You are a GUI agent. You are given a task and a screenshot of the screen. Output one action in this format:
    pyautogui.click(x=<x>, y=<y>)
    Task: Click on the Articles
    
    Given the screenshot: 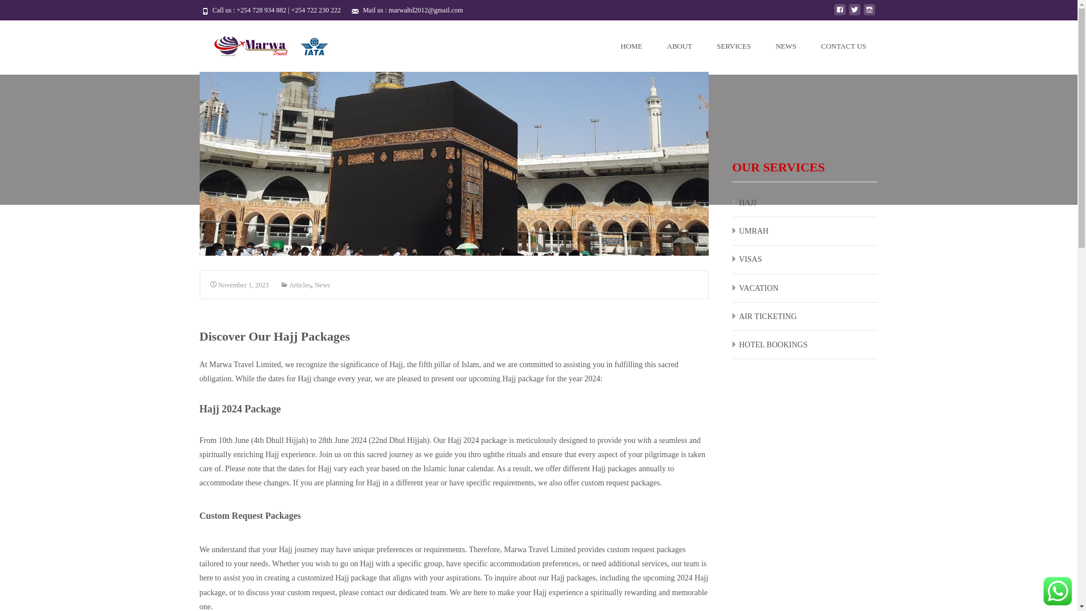 What is the action you would take?
    pyautogui.click(x=295, y=285)
    